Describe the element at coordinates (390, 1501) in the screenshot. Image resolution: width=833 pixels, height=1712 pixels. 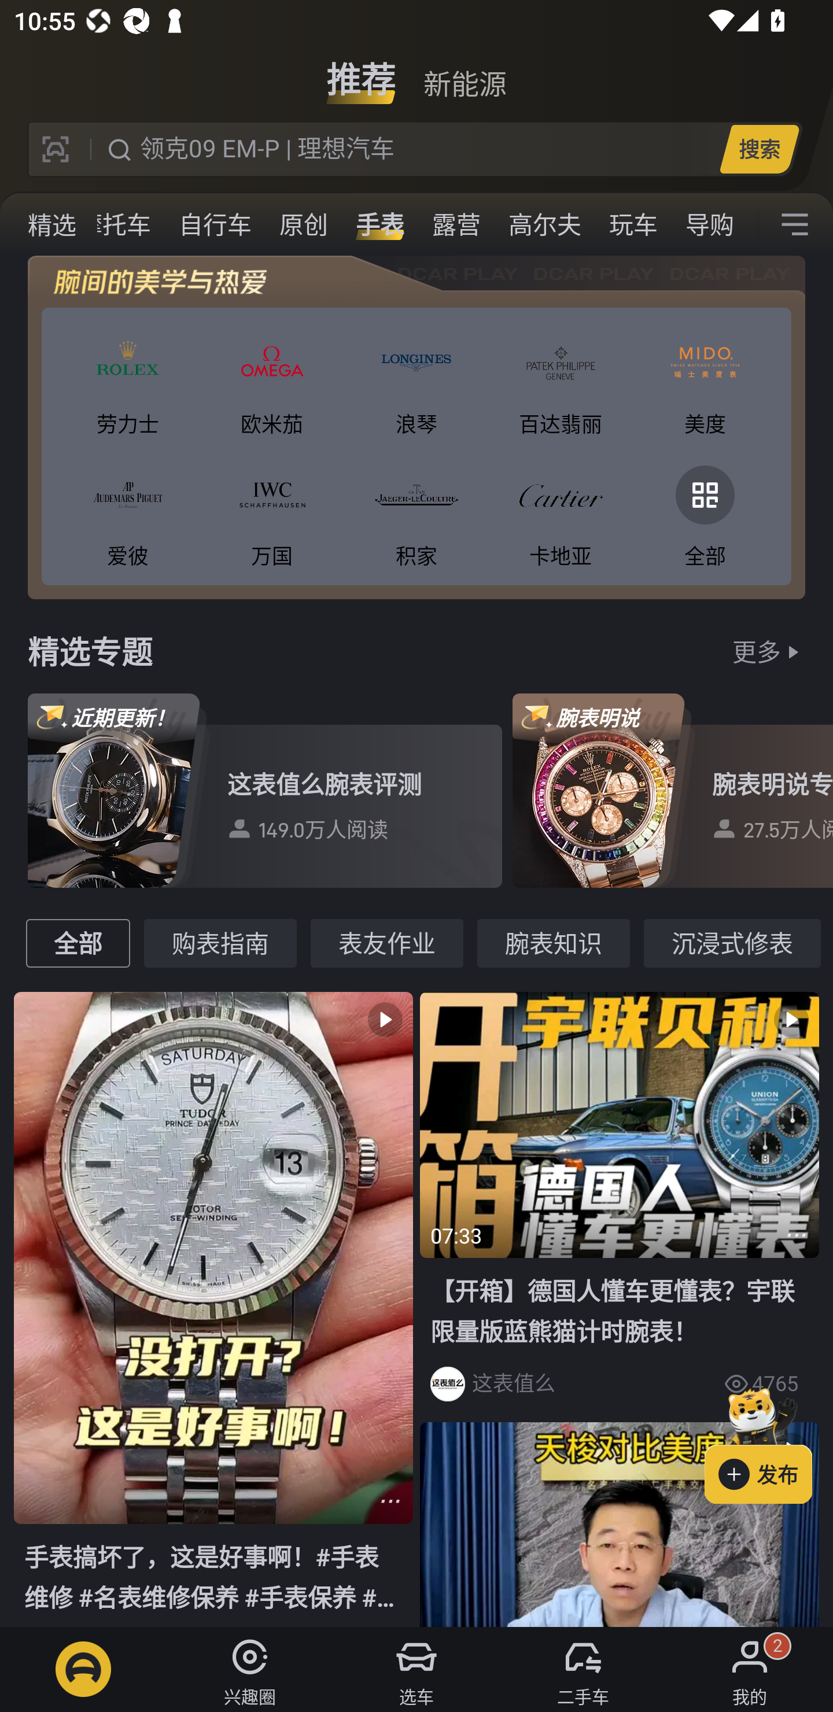
I see `` at that location.